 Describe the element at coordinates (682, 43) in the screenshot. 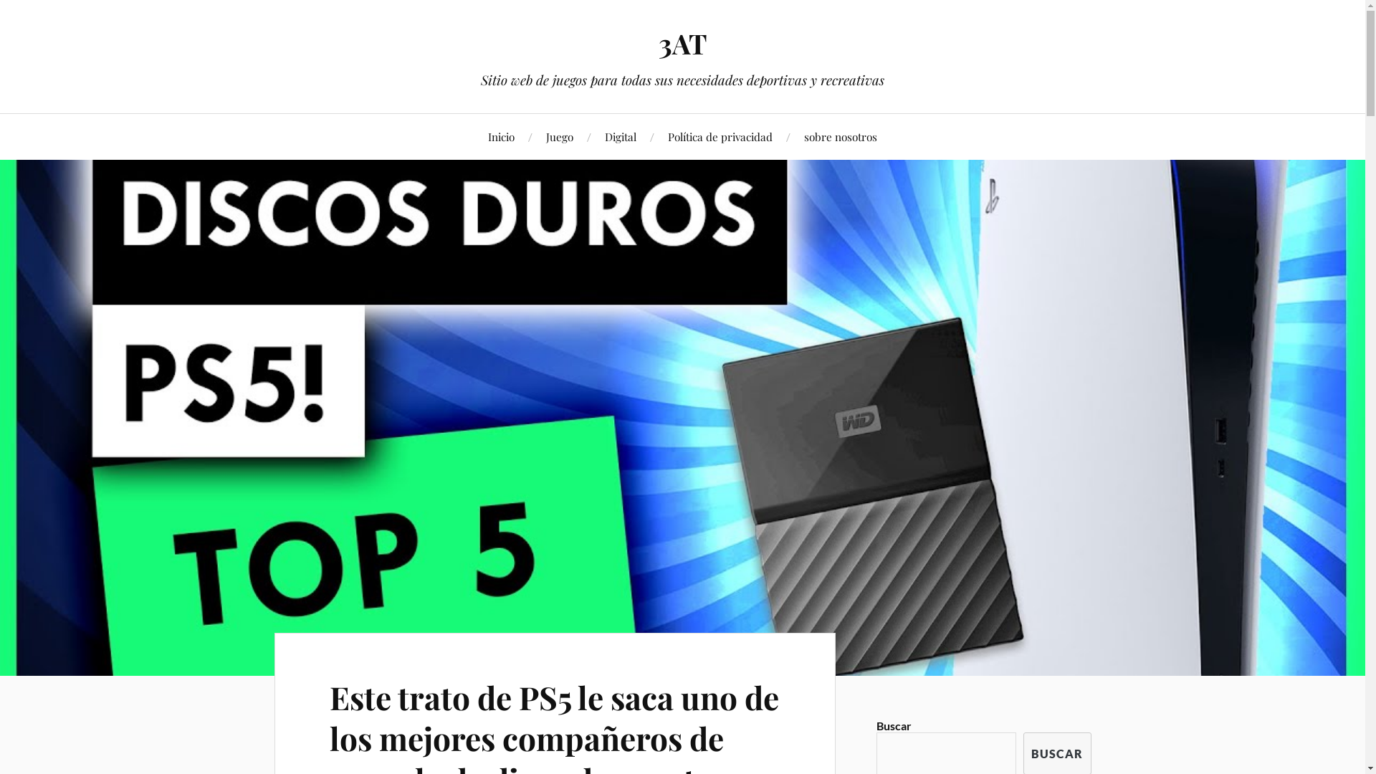

I see `3AT` at that location.